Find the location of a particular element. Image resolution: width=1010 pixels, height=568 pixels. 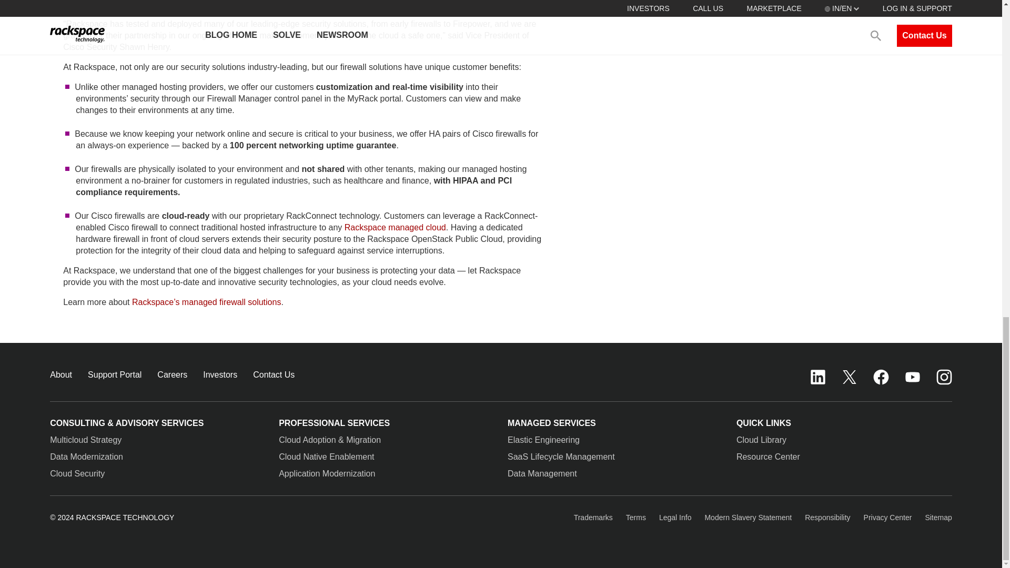

cloud is located at coordinates (436, 227).